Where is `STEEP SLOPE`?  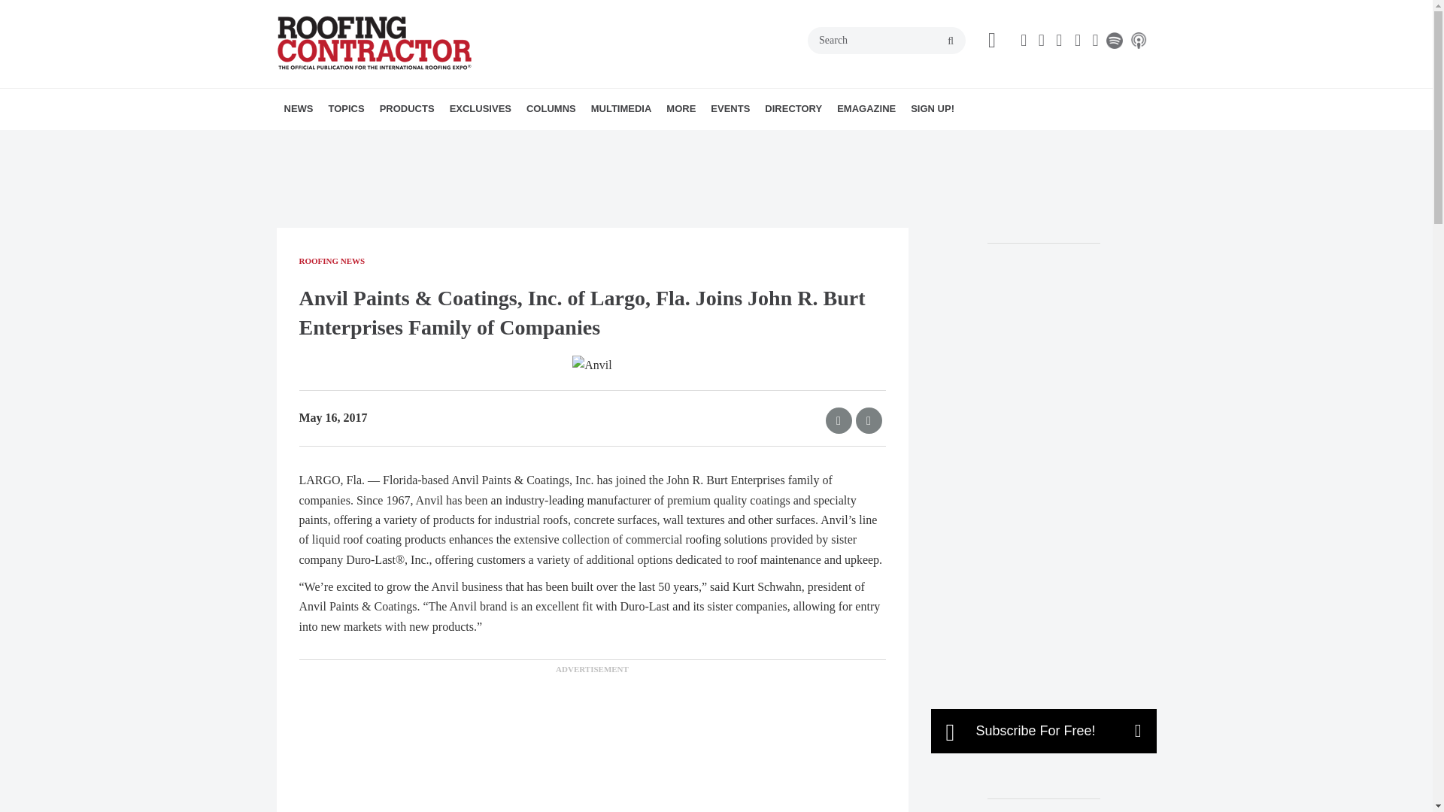
STEEP SLOPE is located at coordinates (451, 142).